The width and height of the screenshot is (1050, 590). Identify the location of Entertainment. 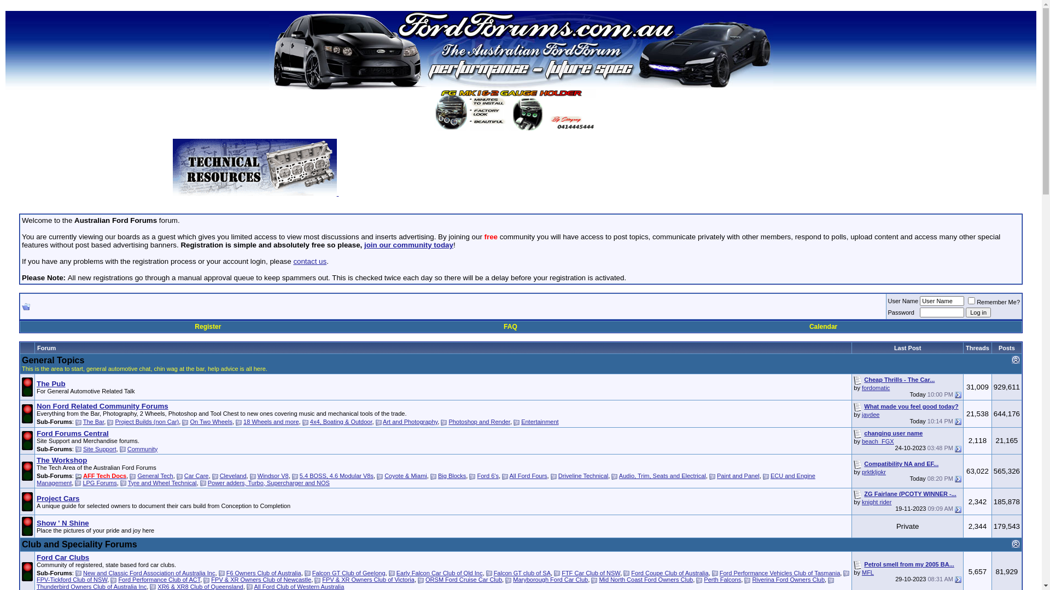
(540, 422).